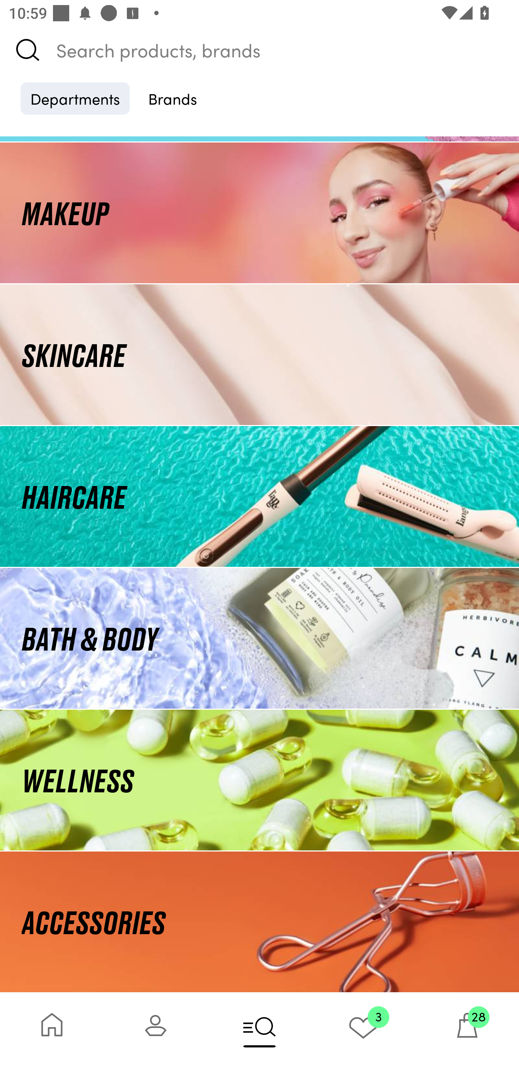 Image resolution: width=519 pixels, height=1068 pixels. I want to click on Departments, so click(75, 98).